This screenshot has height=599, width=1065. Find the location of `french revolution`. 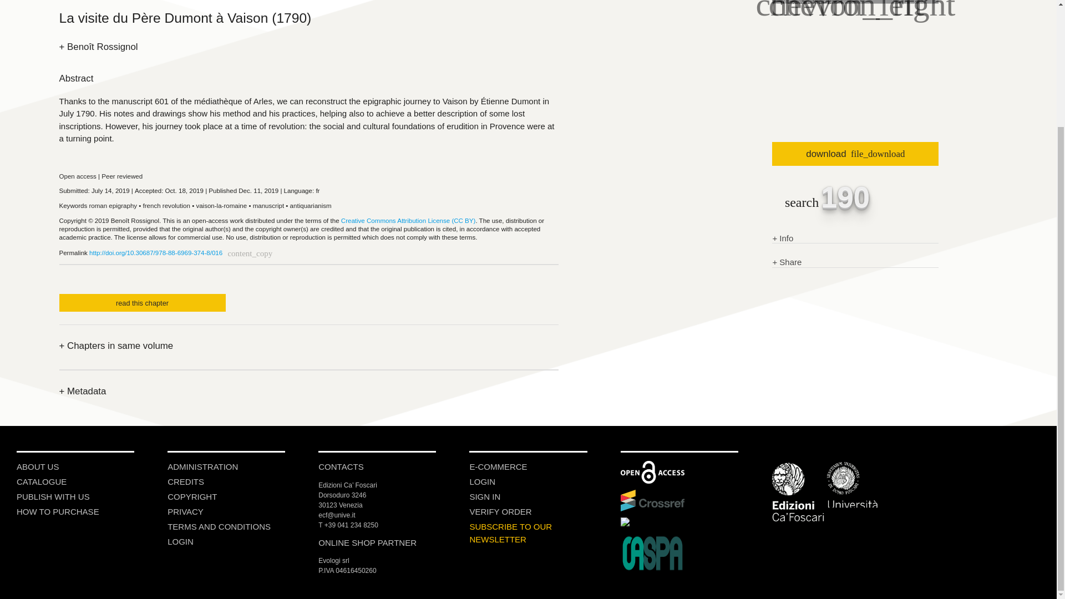

french revolution is located at coordinates (166, 205).